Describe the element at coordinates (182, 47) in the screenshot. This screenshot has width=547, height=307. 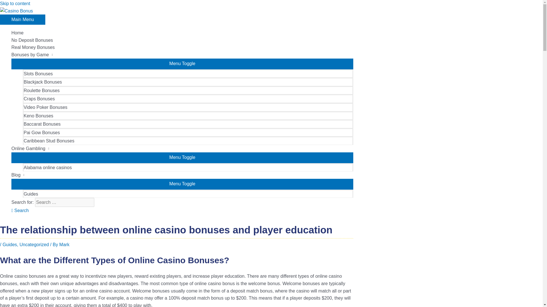
I see `Real Money Bonuses` at that location.